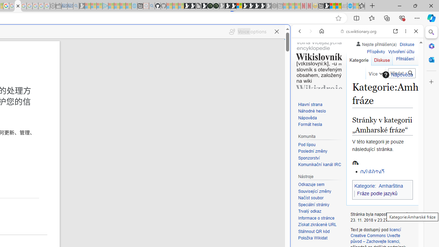  Describe the element at coordinates (395, 31) in the screenshot. I see `Open link in new tab` at that location.